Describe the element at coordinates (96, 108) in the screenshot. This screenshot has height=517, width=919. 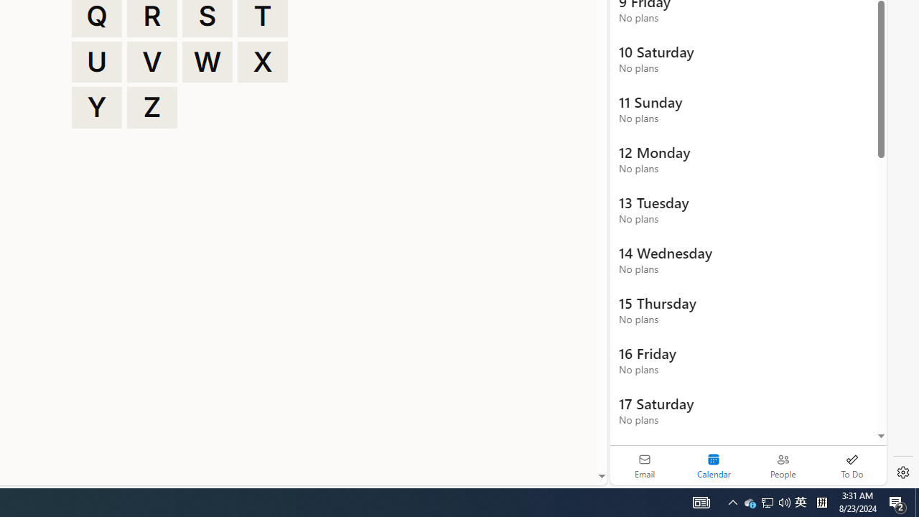
I see `Y` at that location.